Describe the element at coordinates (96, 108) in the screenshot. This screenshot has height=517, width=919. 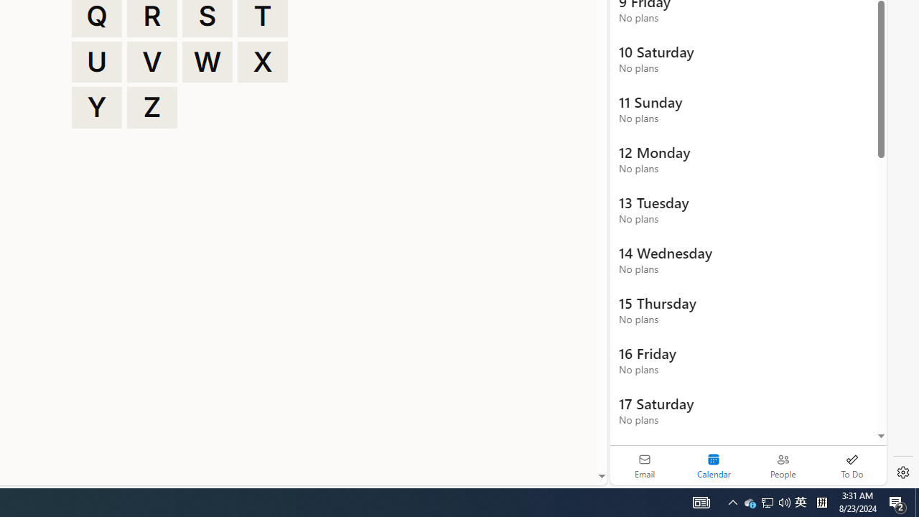
I see `Y` at that location.